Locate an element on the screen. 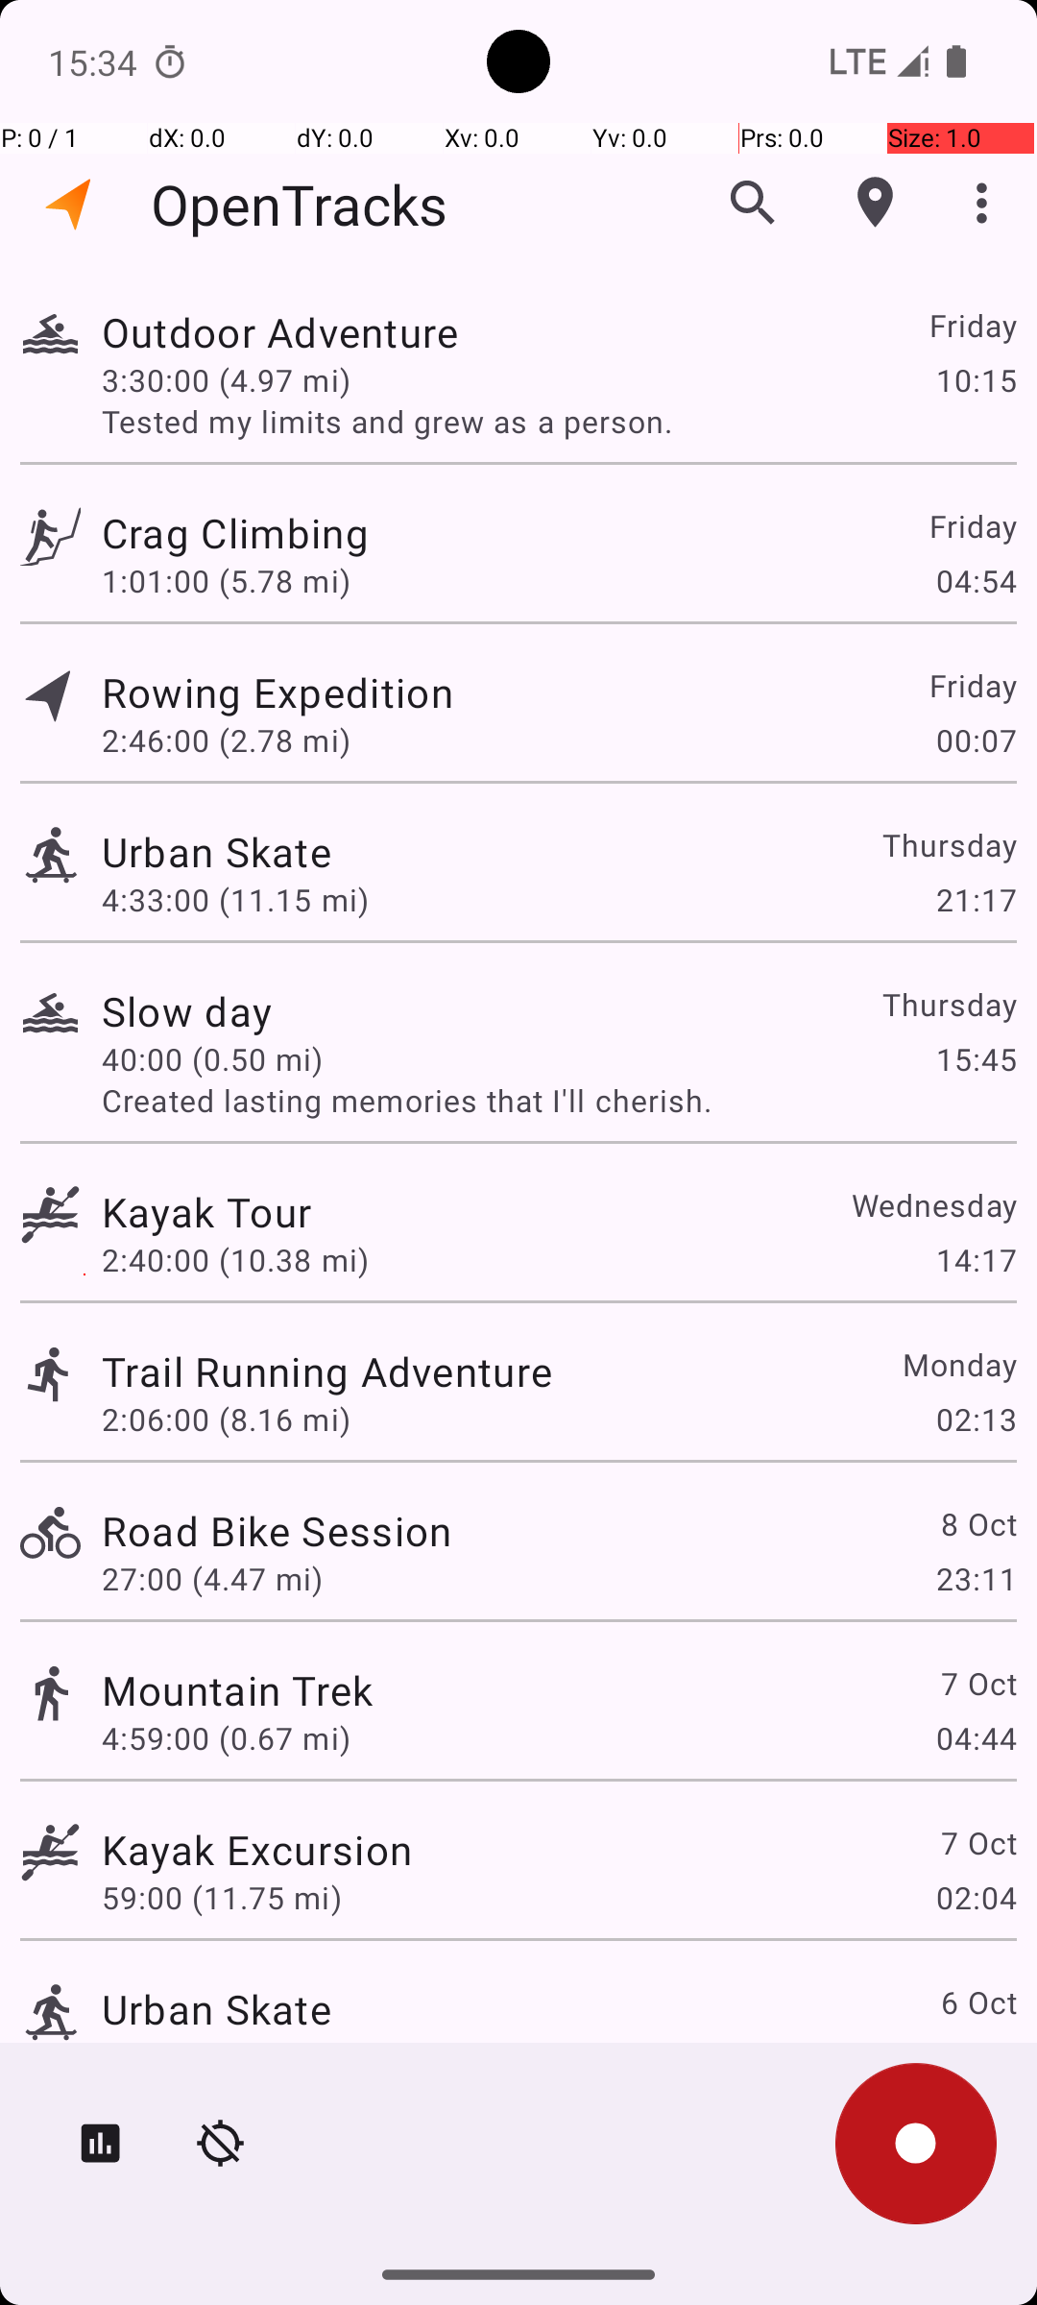 Image resolution: width=1037 pixels, height=2305 pixels. Road Bike Session is located at coordinates (277, 1531).